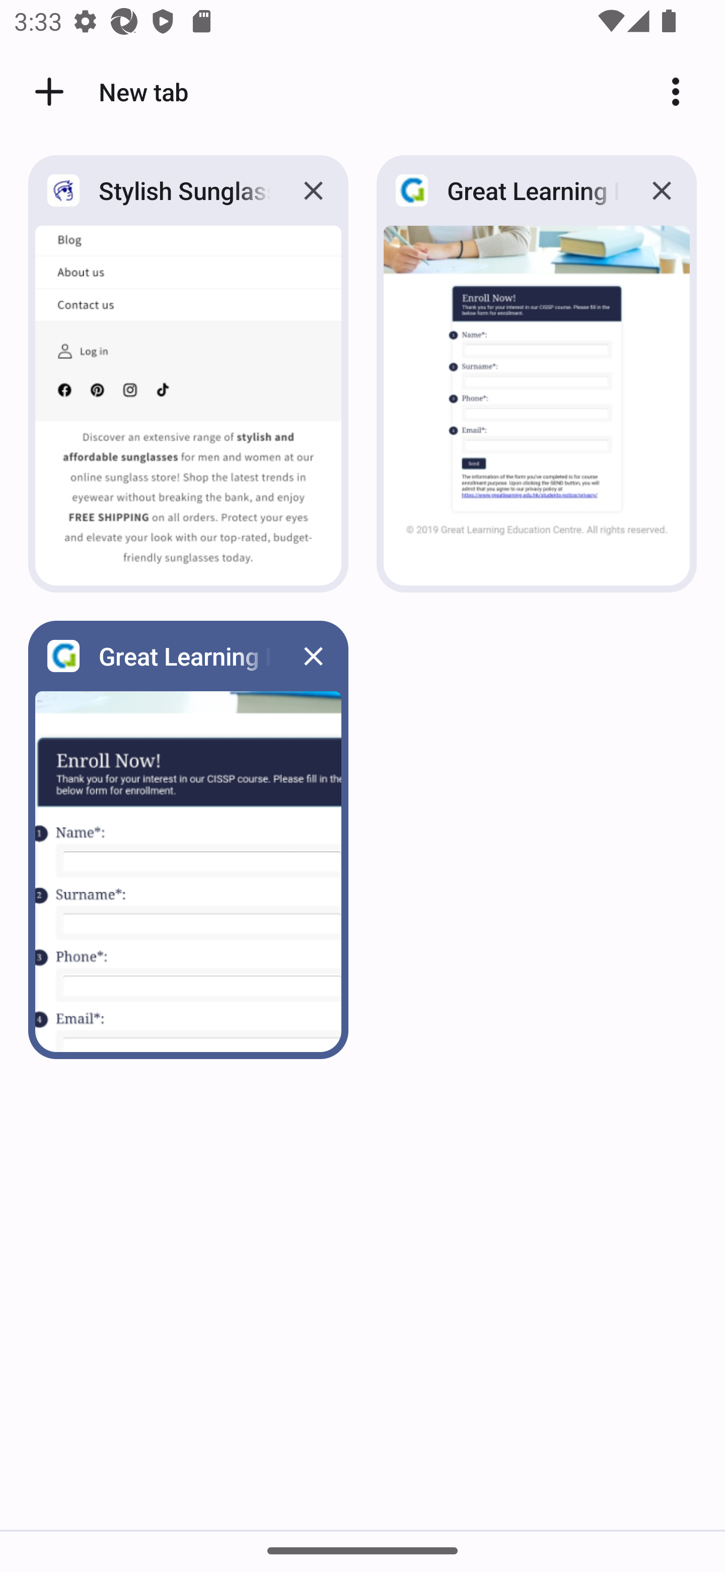 The height and width of the screenshot is (1572, 725). What do you see at coordinates (313, 655) in the screenshot?
I see `Close Great Learning Education Centre tab` at bounding box center [313, 655].